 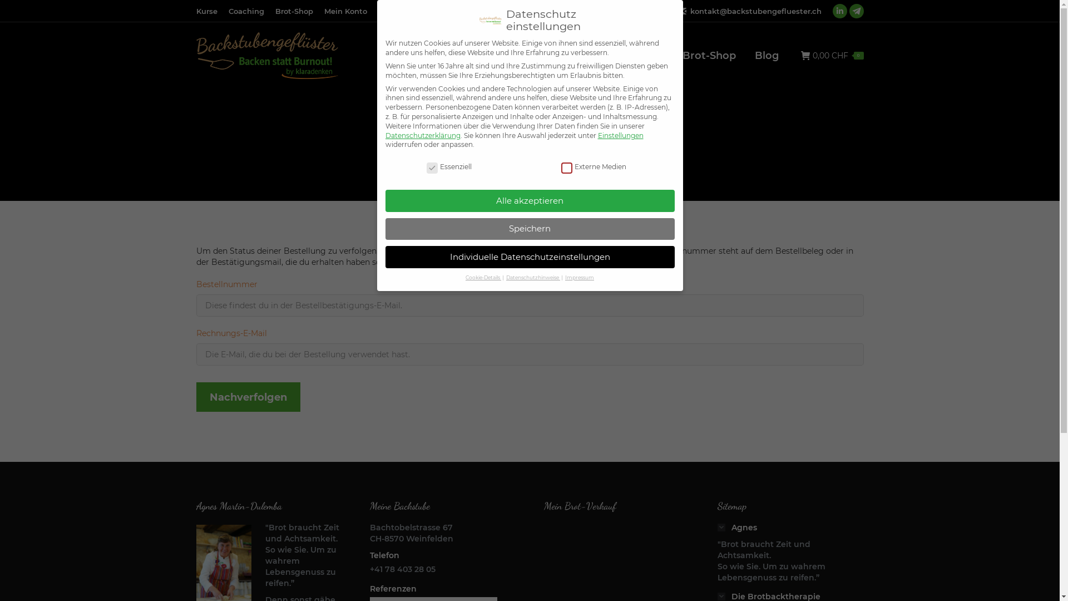 I want to click on Blog, so click(x=767, y=56).